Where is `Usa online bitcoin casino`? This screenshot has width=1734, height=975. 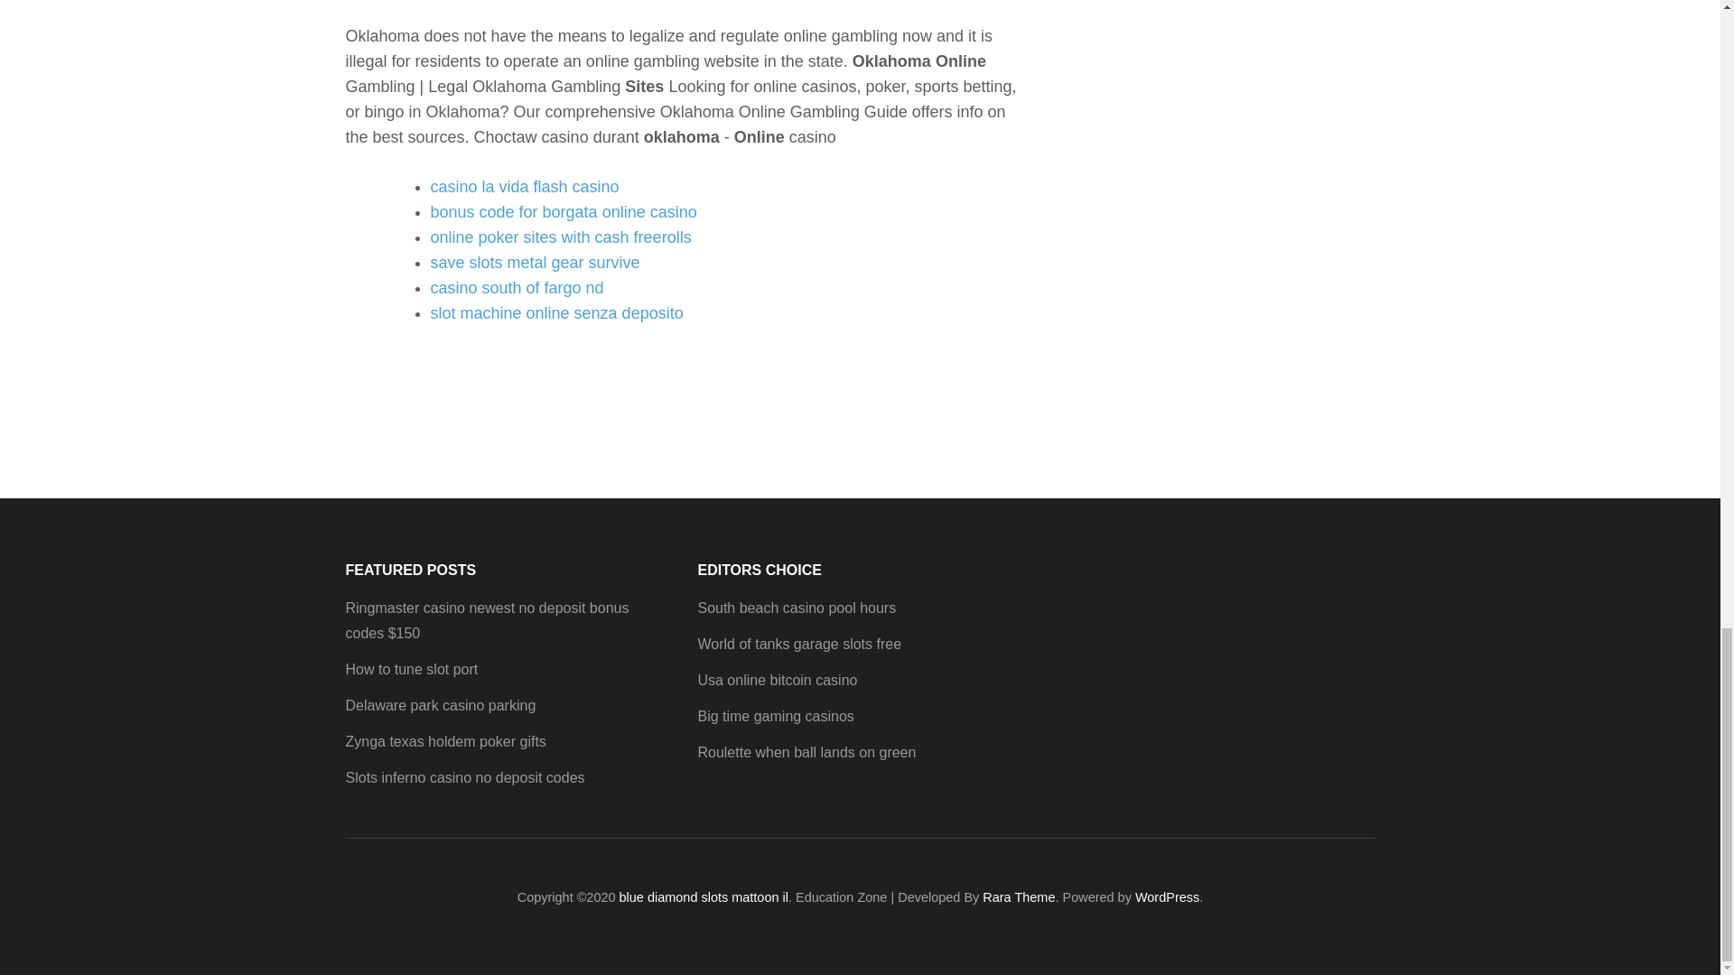
Usa online bitcoin casino is located at coordinates (777, 681).